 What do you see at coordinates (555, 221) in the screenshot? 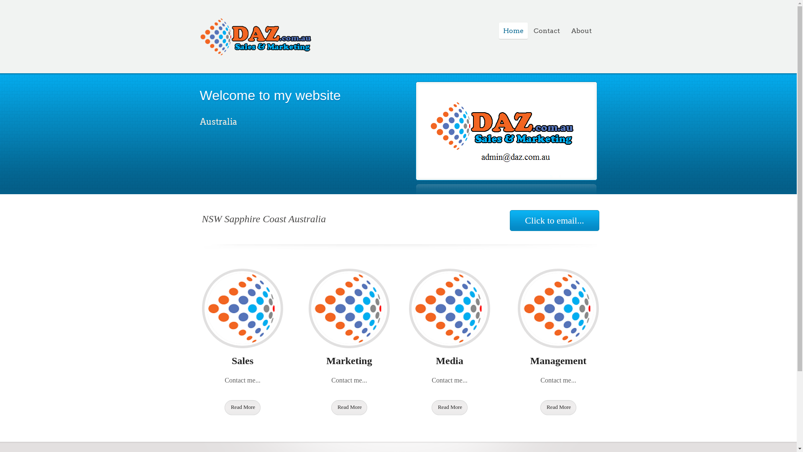
I see `Click to email...` at bounding box center [555, 221].